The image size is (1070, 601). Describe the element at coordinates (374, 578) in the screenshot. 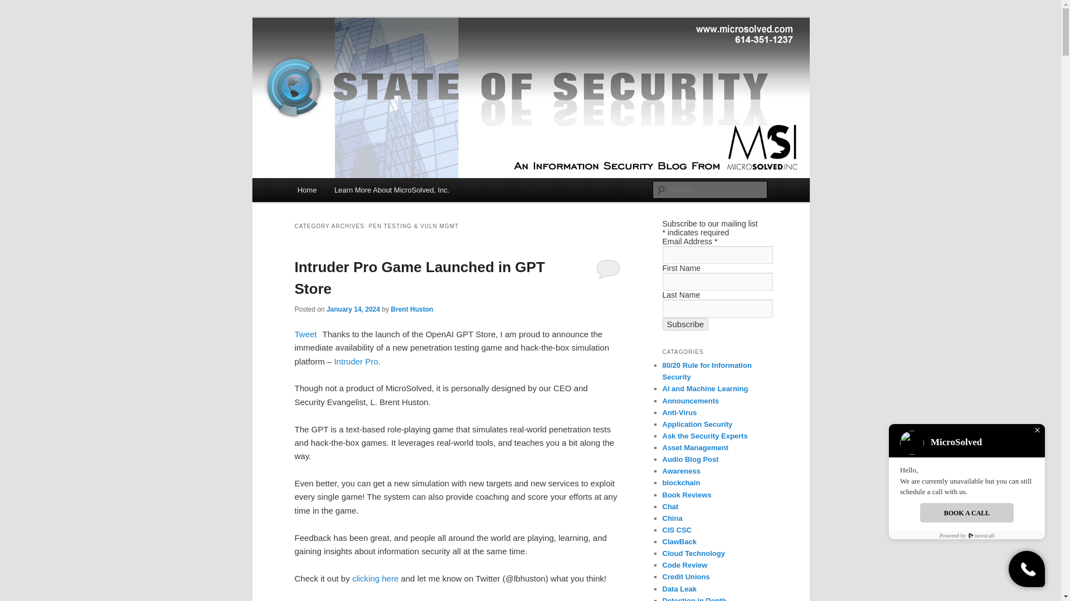

I see `clicking here` at that location.